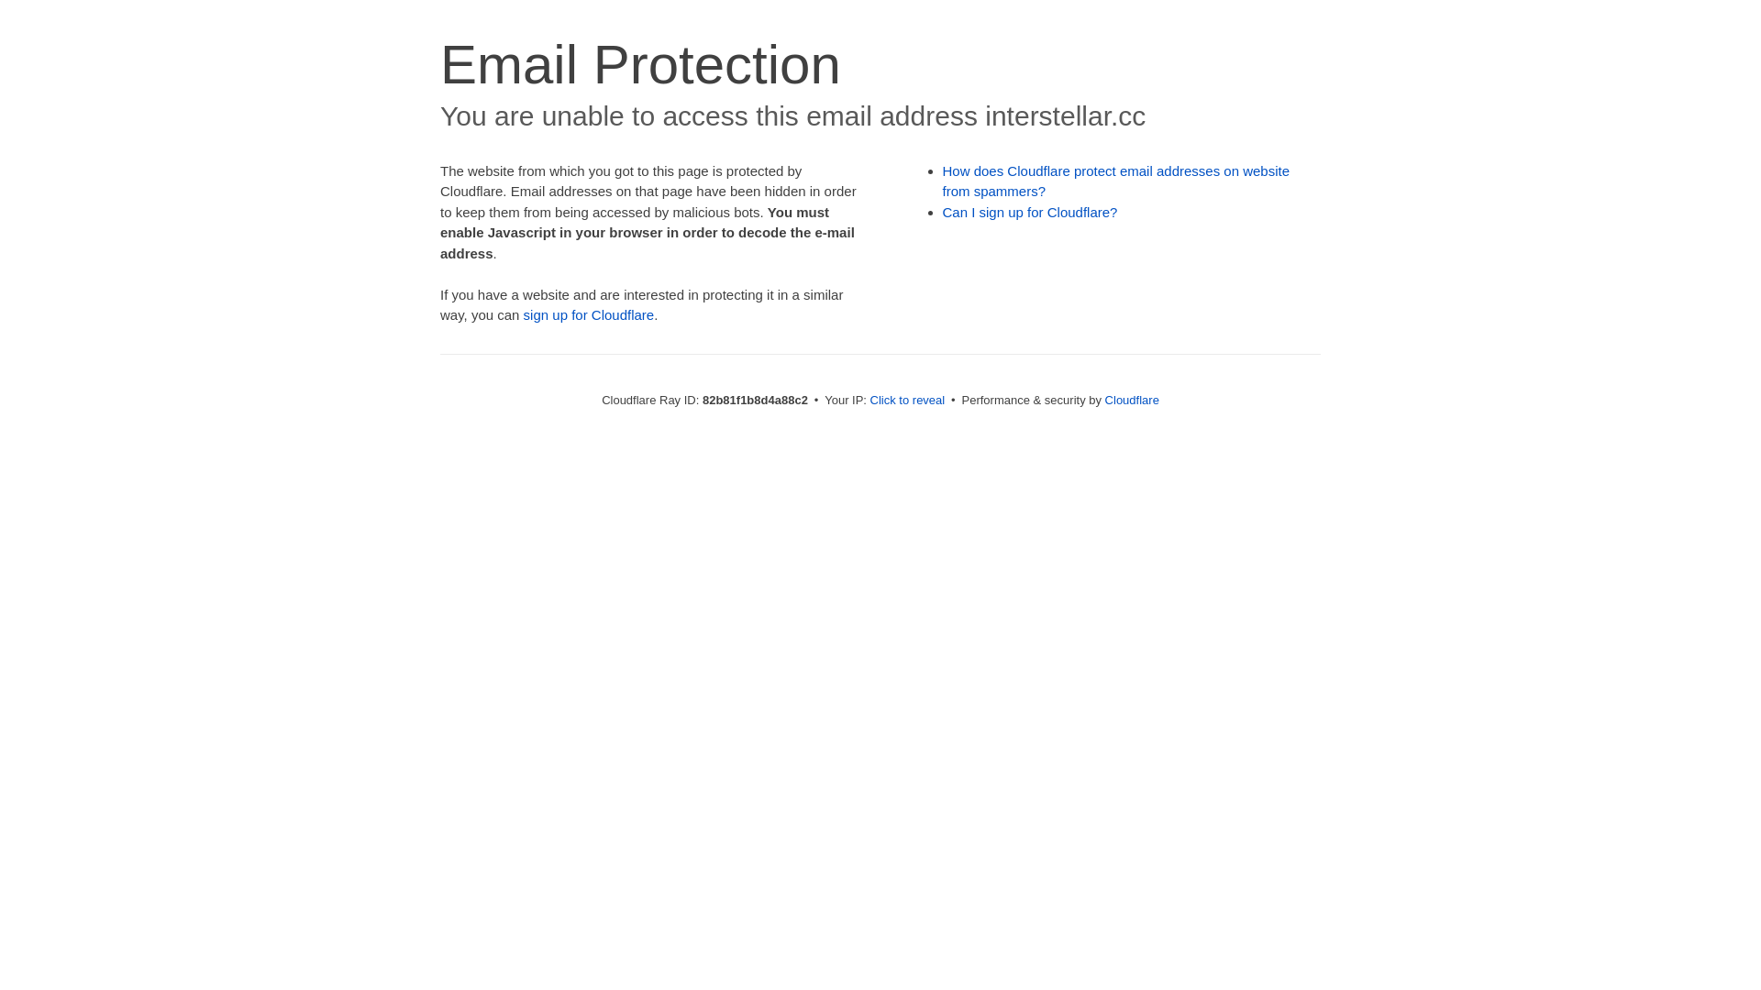 The height and width of the screenshot is (990, 1761). Describe the element at coordinates (1132, 400) in the screenshot. I see `Cloudflare` at that location.